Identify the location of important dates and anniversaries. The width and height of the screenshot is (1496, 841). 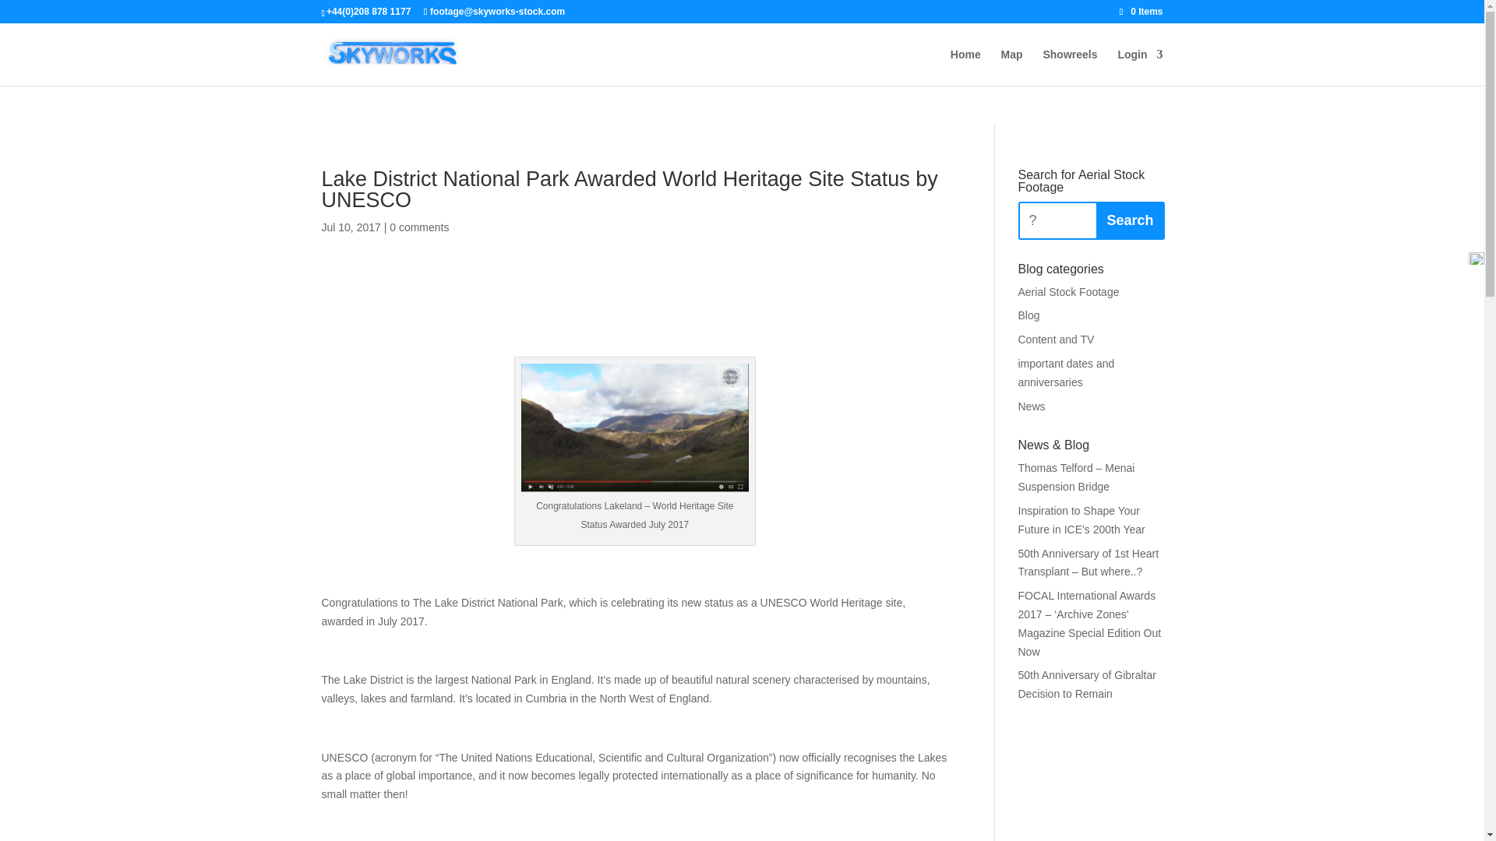
(1066, 372).